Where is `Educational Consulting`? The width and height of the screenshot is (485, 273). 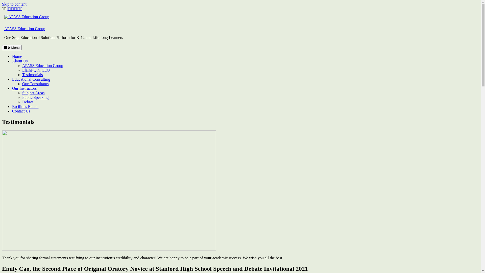 Educational Consulting is located at coordinates (31, 79).